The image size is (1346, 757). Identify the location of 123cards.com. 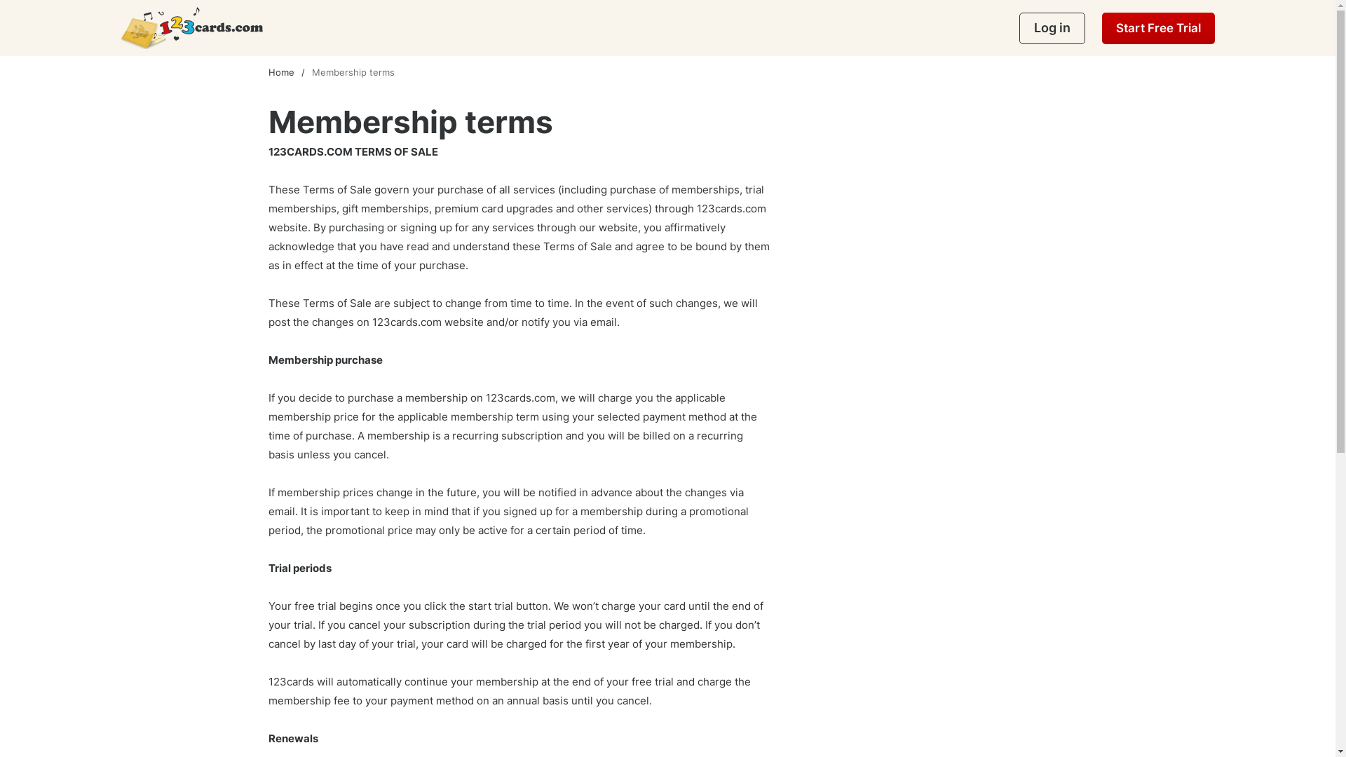
(191, 28).